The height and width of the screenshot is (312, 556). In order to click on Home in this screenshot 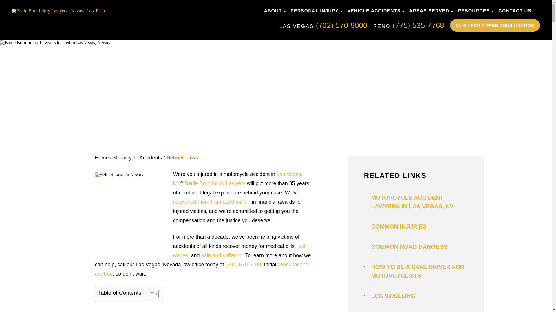, I will do `click(102, 158)`.